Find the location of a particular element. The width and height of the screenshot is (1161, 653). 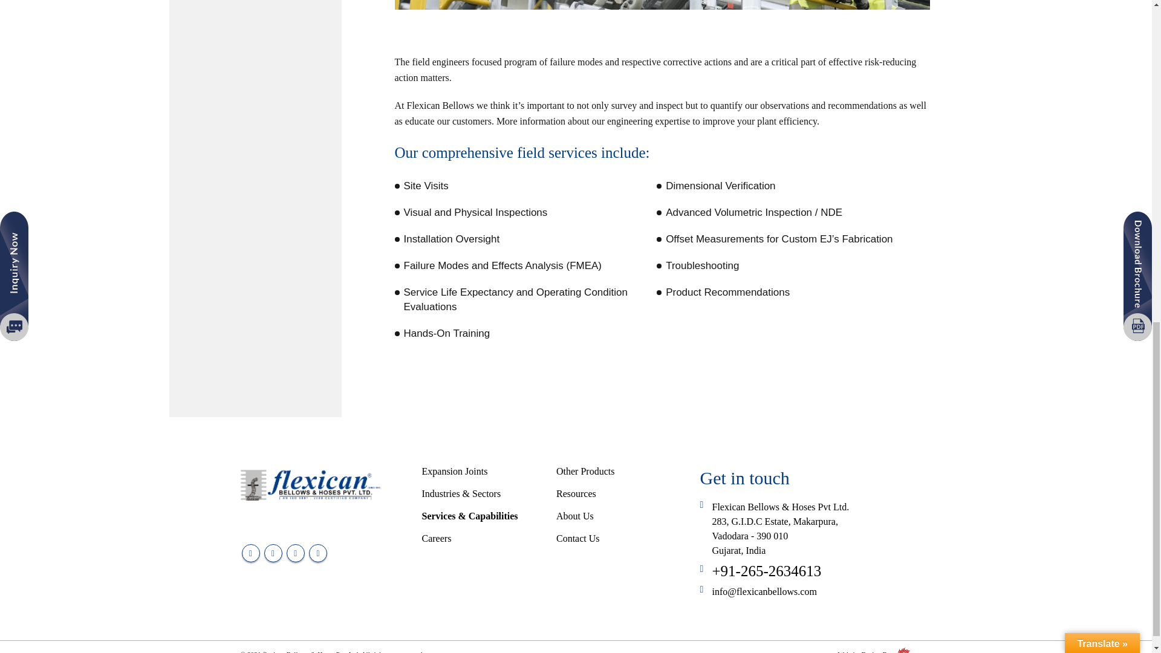

Linkedin is located at coordinates (318, 553).